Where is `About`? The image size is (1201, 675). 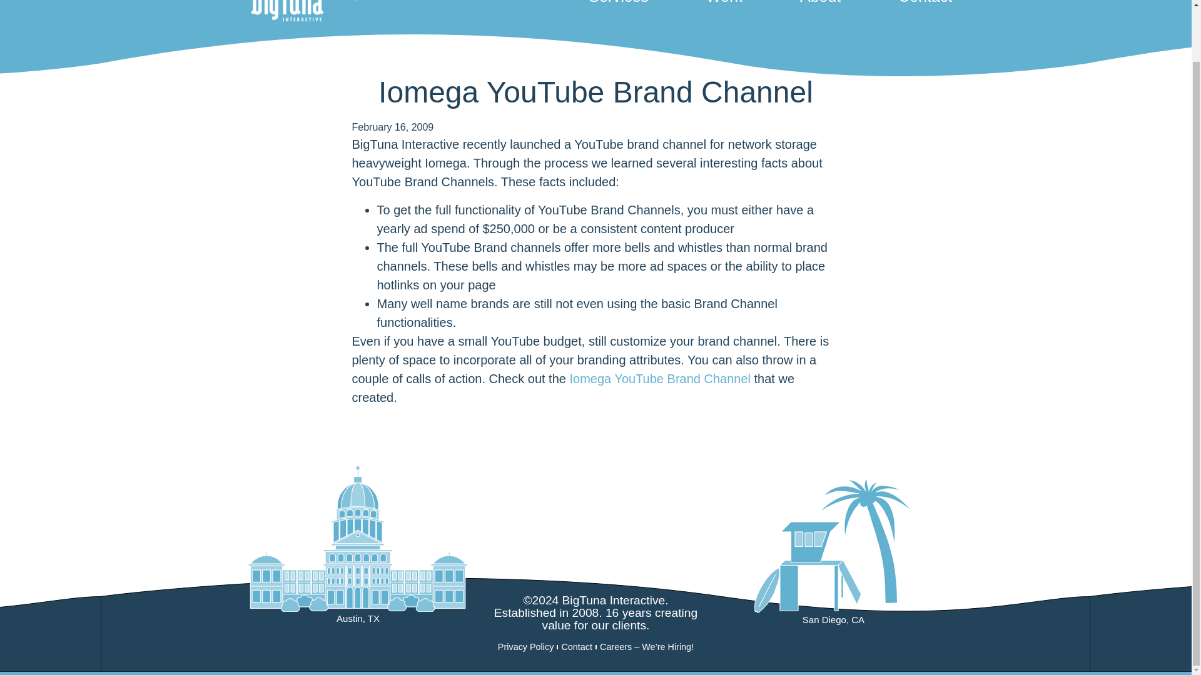 About is located at coordinates (820, 4).